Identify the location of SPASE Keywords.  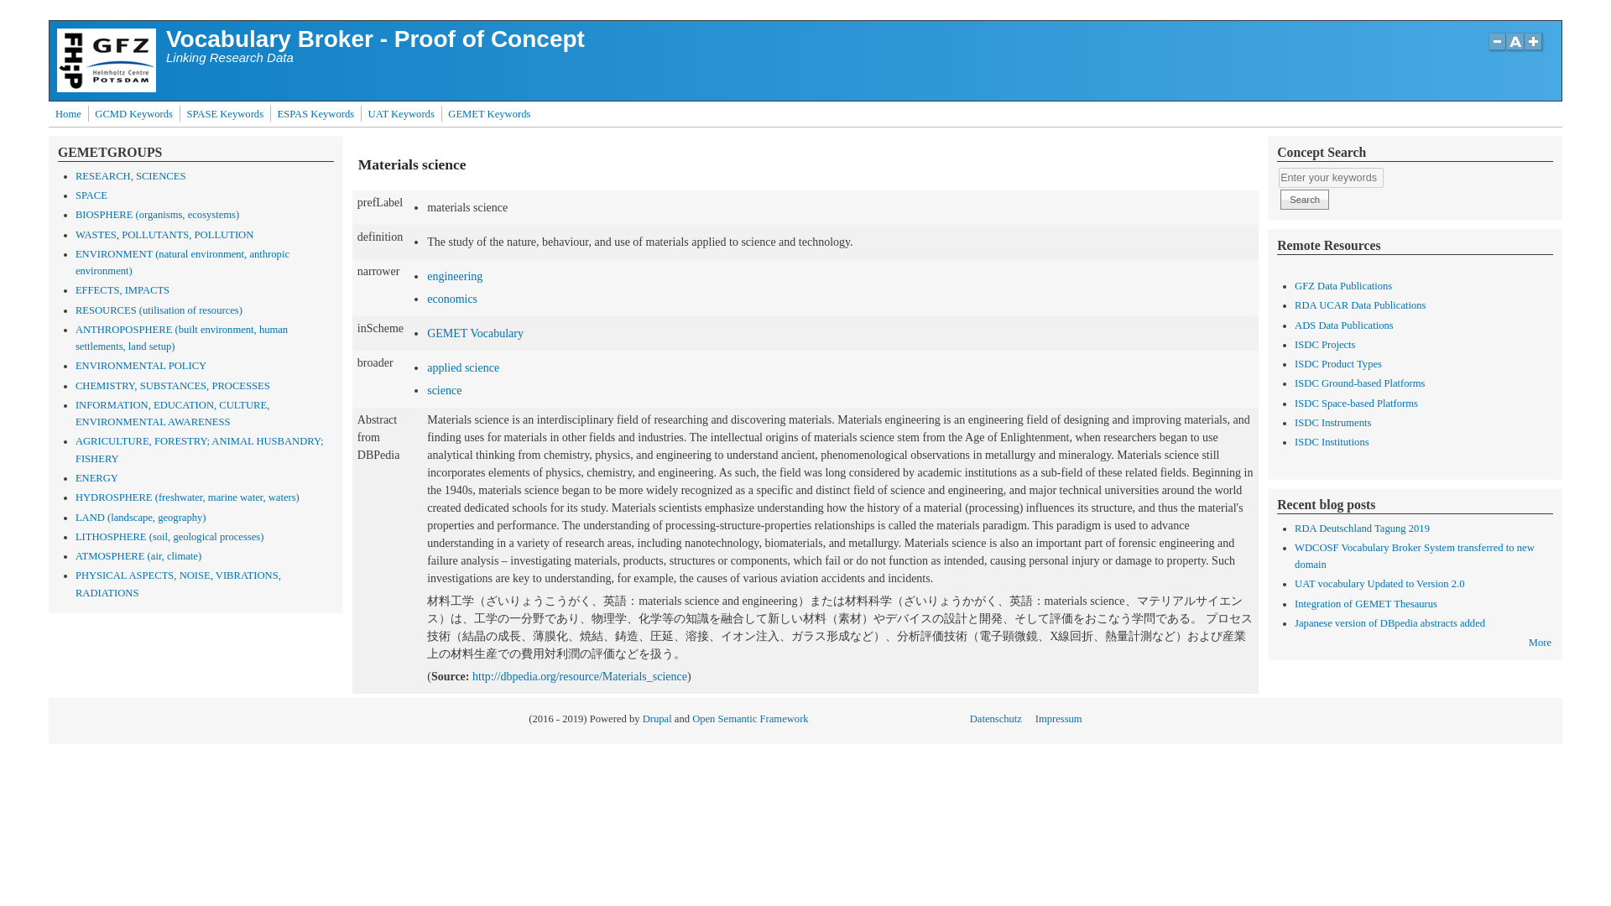
(225, 114).